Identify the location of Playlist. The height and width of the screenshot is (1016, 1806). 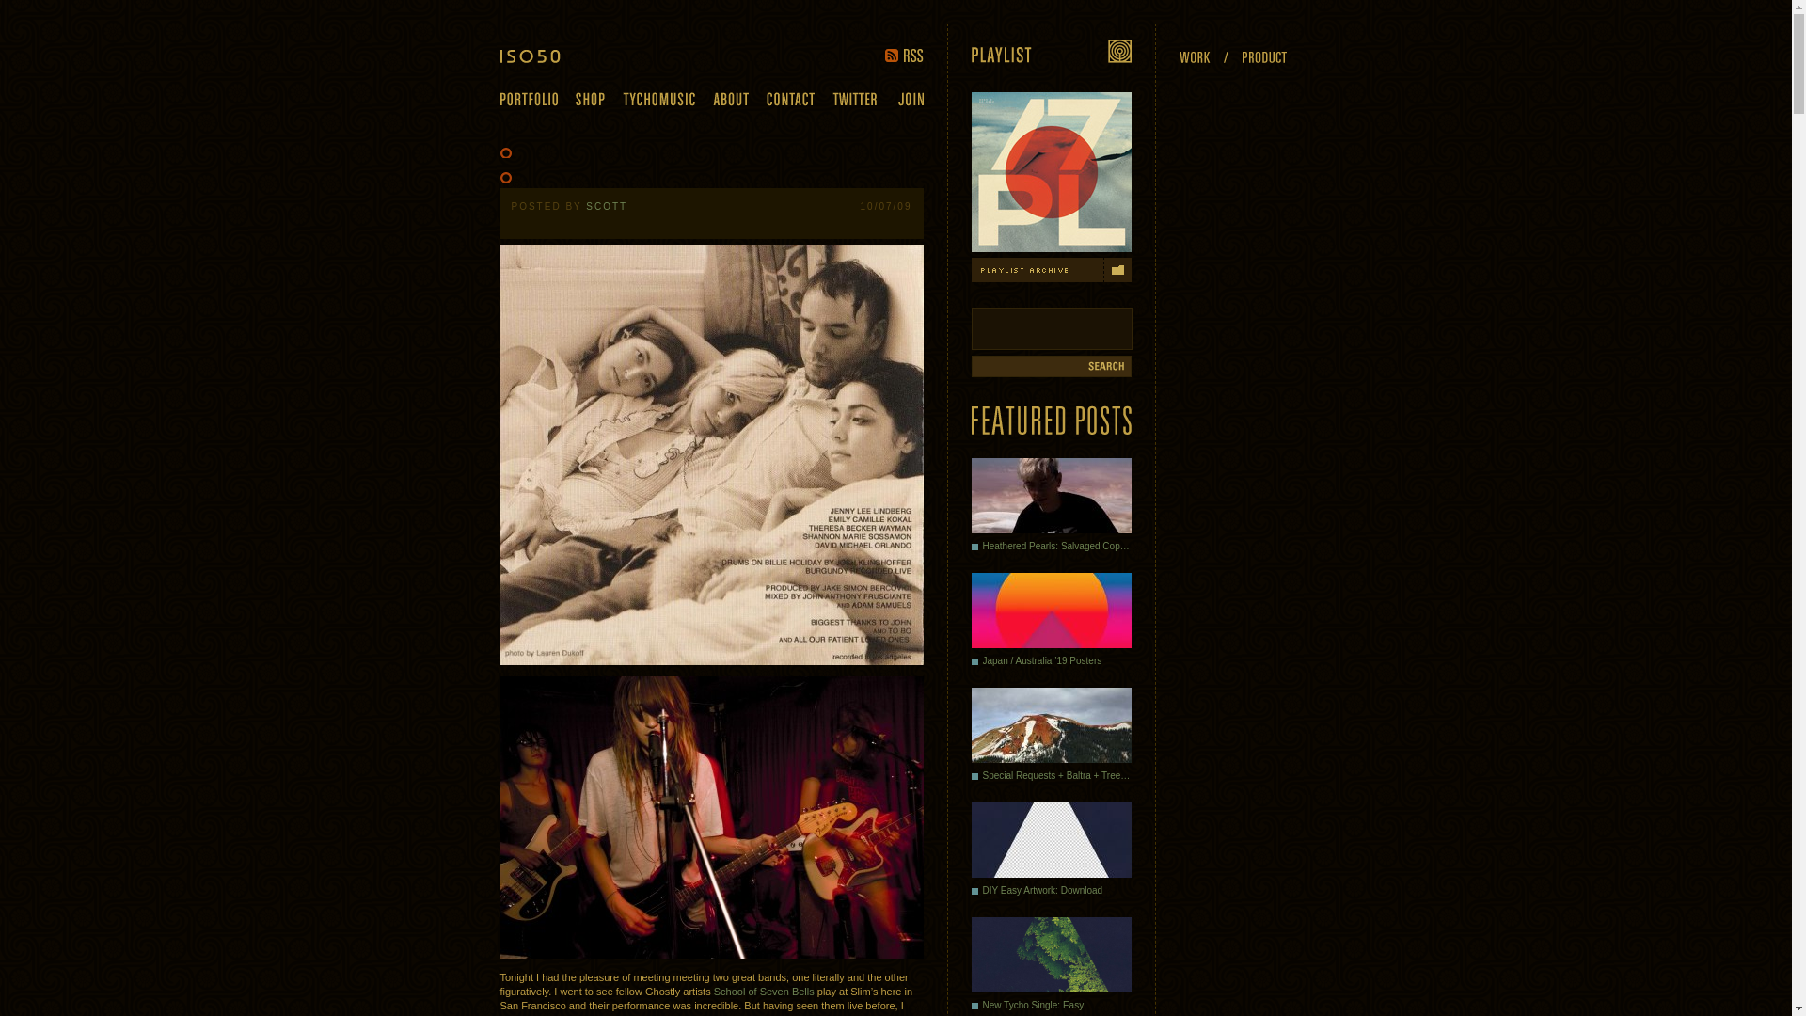
(1050, 51).